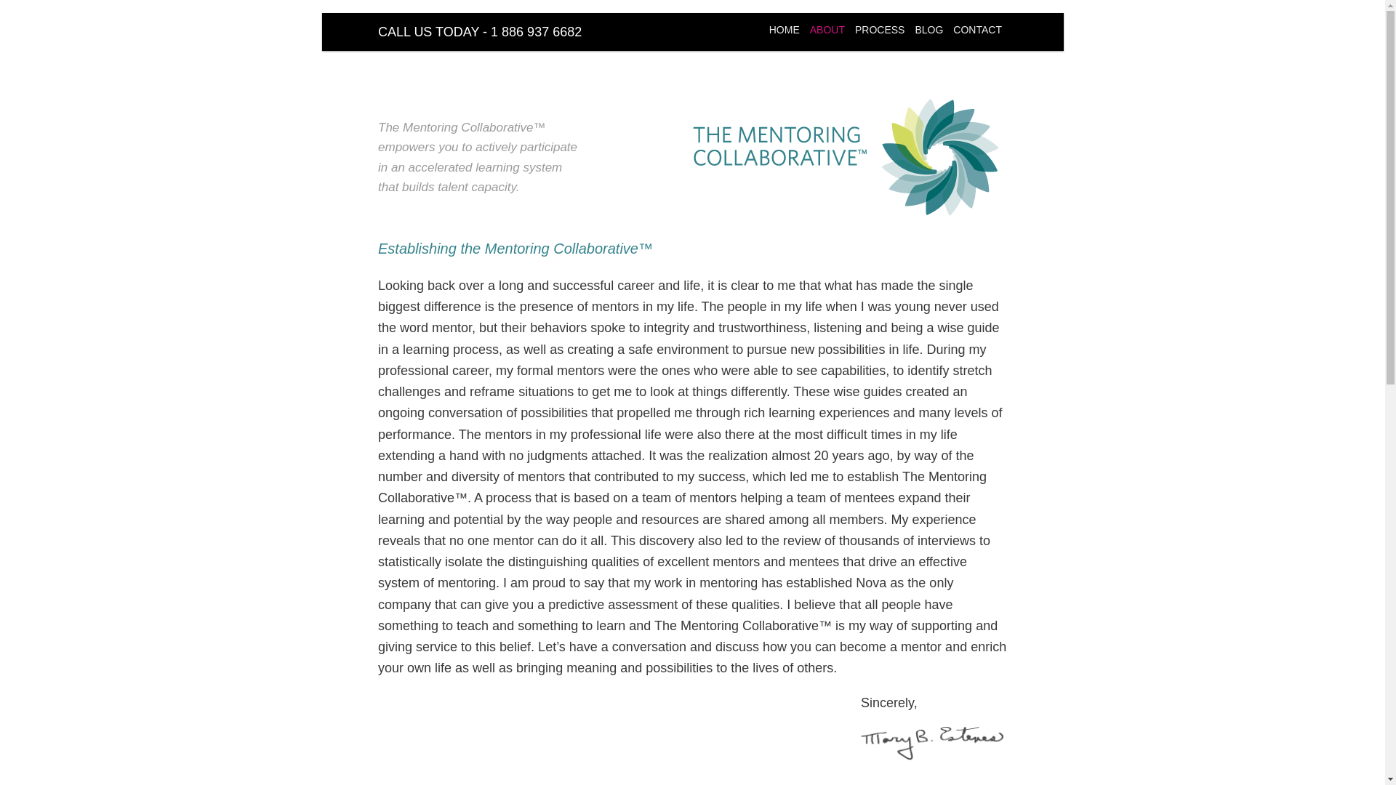 This screenshot has height=785, width=1396. I want to click on PROCESS, so click(880, 30).